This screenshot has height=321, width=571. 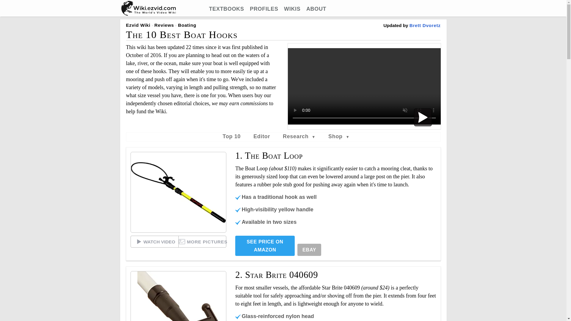 What do you see at coordinates (227, 9) in the screenshot?
I see `TEXTBOOKS` at bounding box center [227, 9].